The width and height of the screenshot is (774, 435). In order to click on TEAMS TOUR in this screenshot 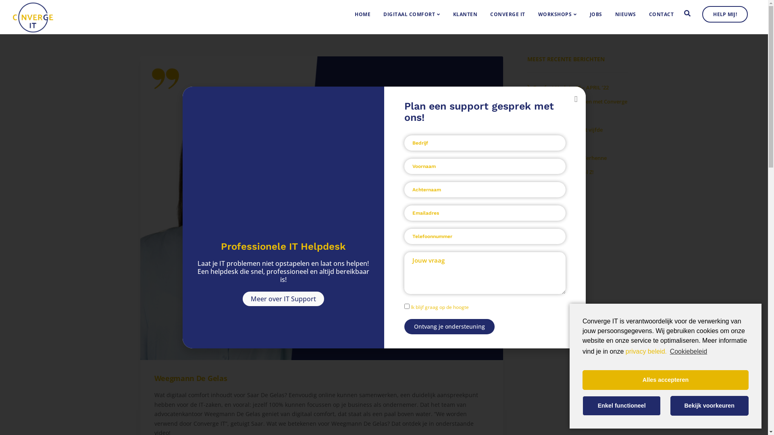, I will do `click(322, 269)`.